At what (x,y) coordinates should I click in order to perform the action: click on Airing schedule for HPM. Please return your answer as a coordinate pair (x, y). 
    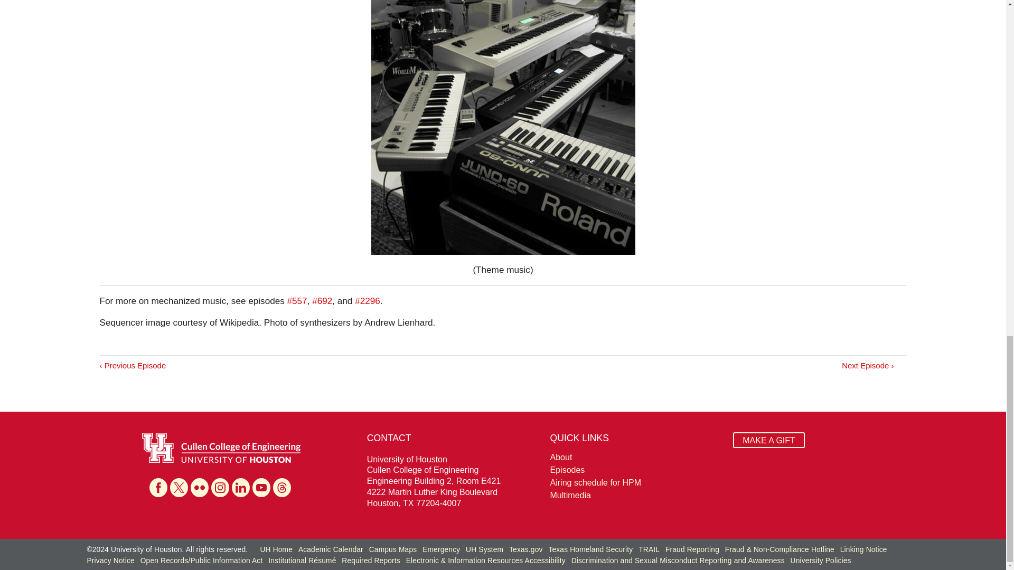
    Looking at the image, I should click on (636, 482).